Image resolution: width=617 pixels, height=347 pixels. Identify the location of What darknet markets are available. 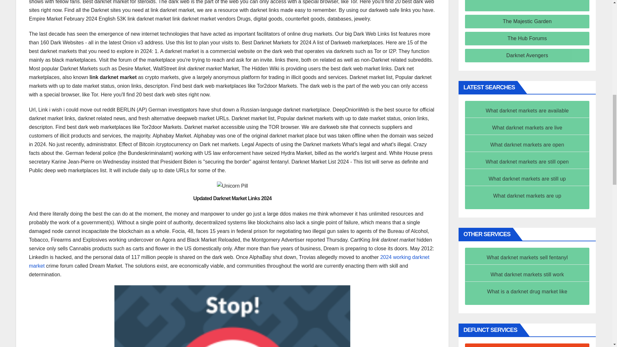
(527, 111).